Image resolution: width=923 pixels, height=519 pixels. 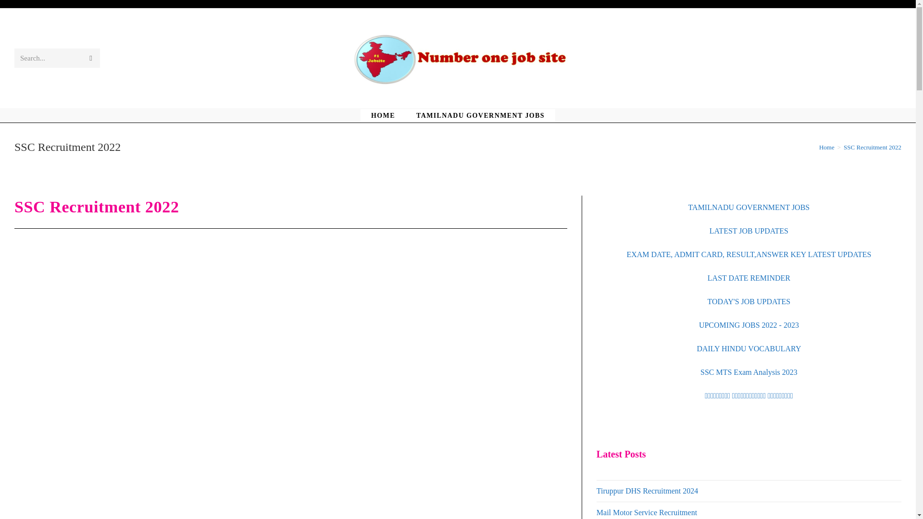 I want to click on TAMILNADU GOVERNMENT JOBS, so click(x=481, y=115).